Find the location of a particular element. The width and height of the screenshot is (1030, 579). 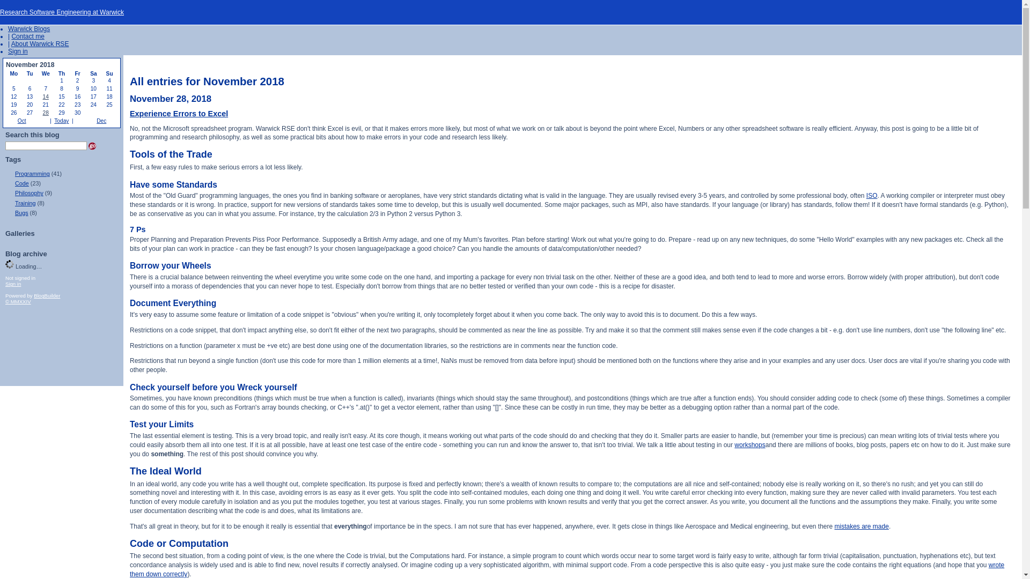

mistakes are made is located at coordinates (862, 526).